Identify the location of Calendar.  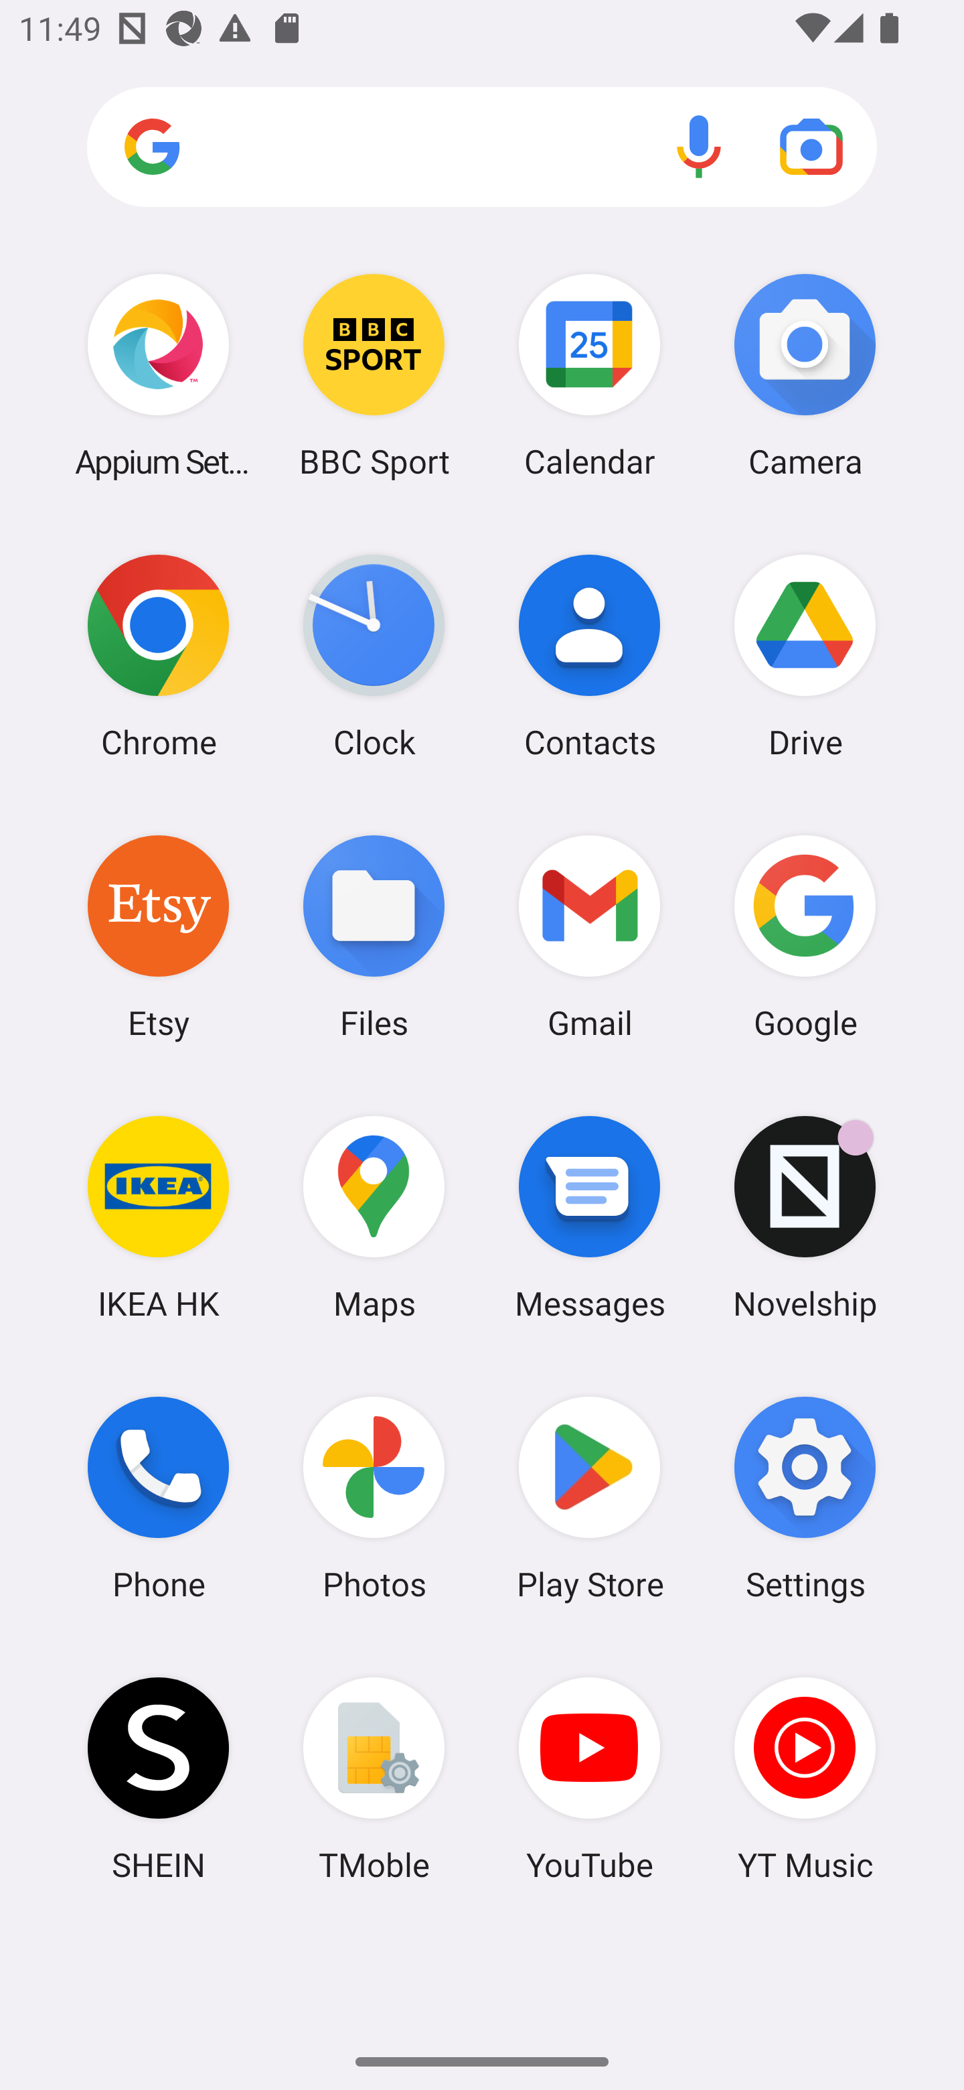
(590, 375).